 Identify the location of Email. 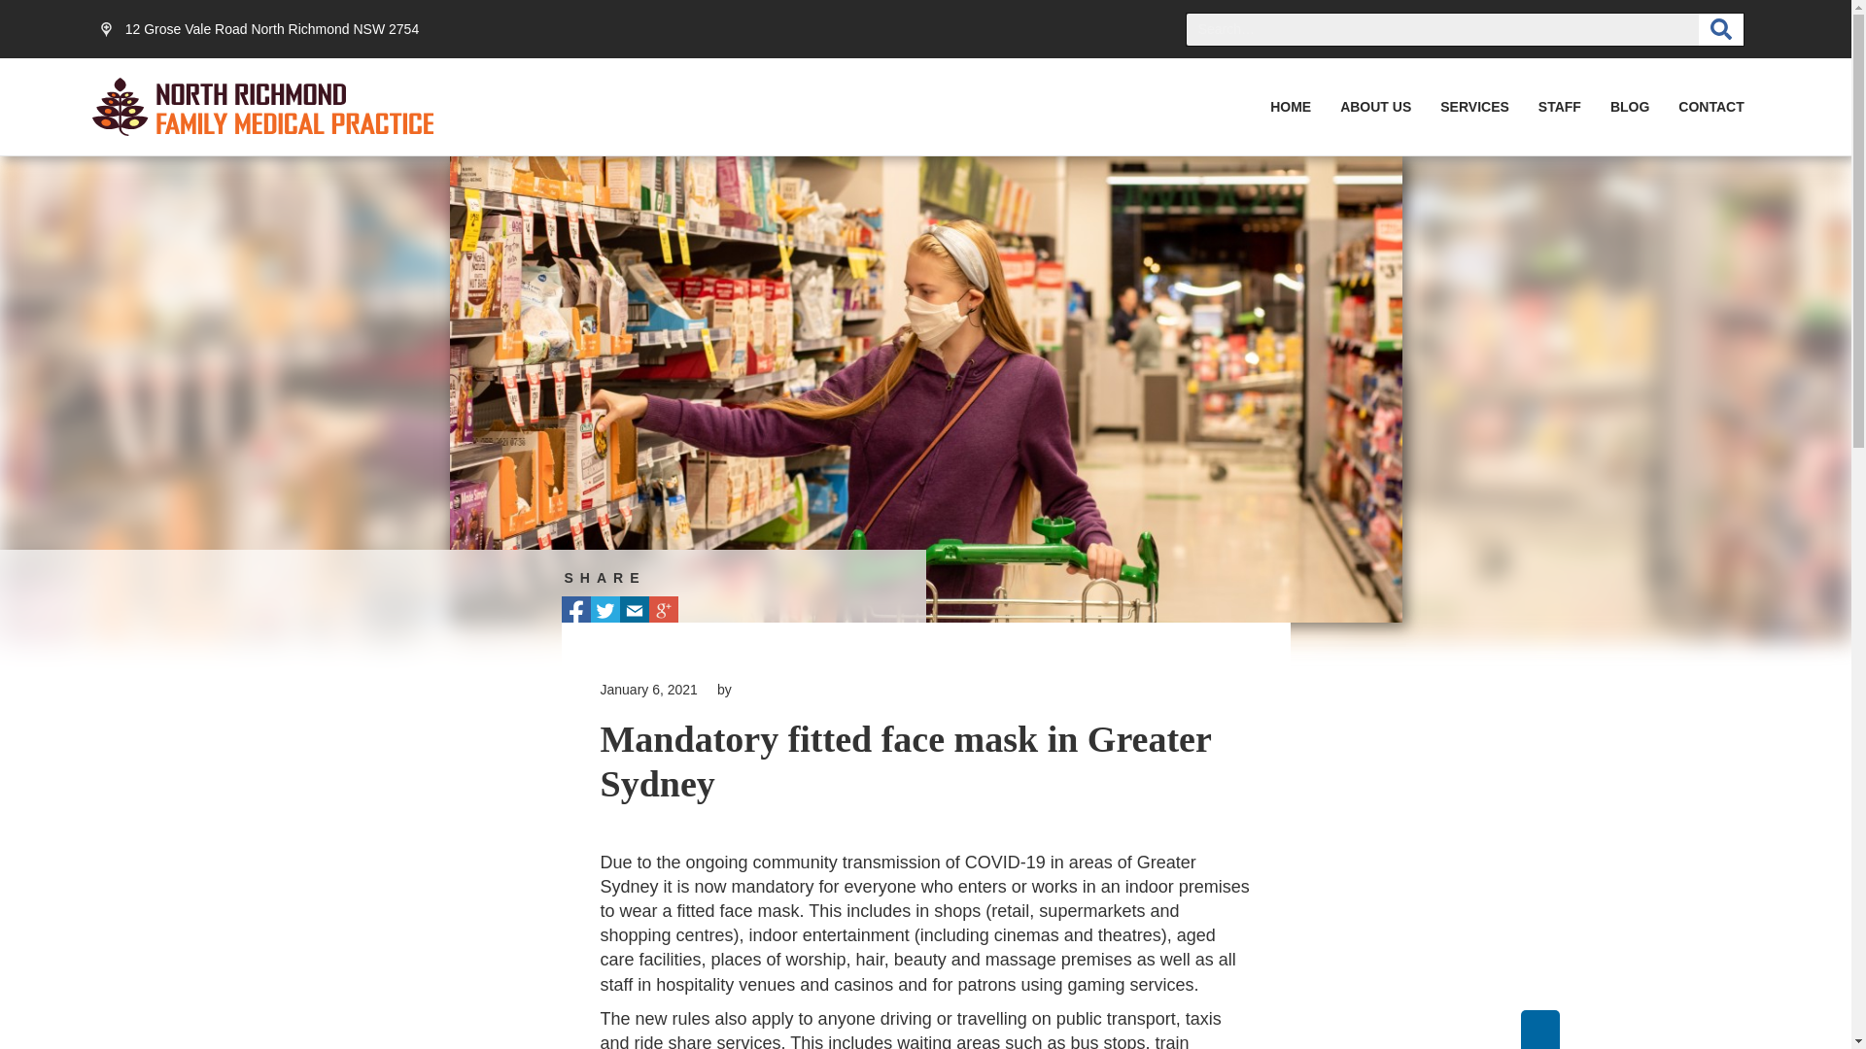
(635, 611).